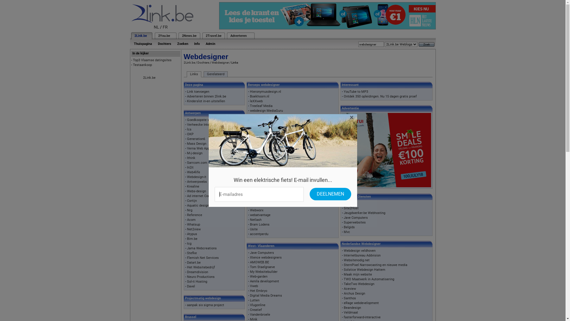 This screenshot has height=321, width=570. I want to click on 2News.be, so click(189, 36).